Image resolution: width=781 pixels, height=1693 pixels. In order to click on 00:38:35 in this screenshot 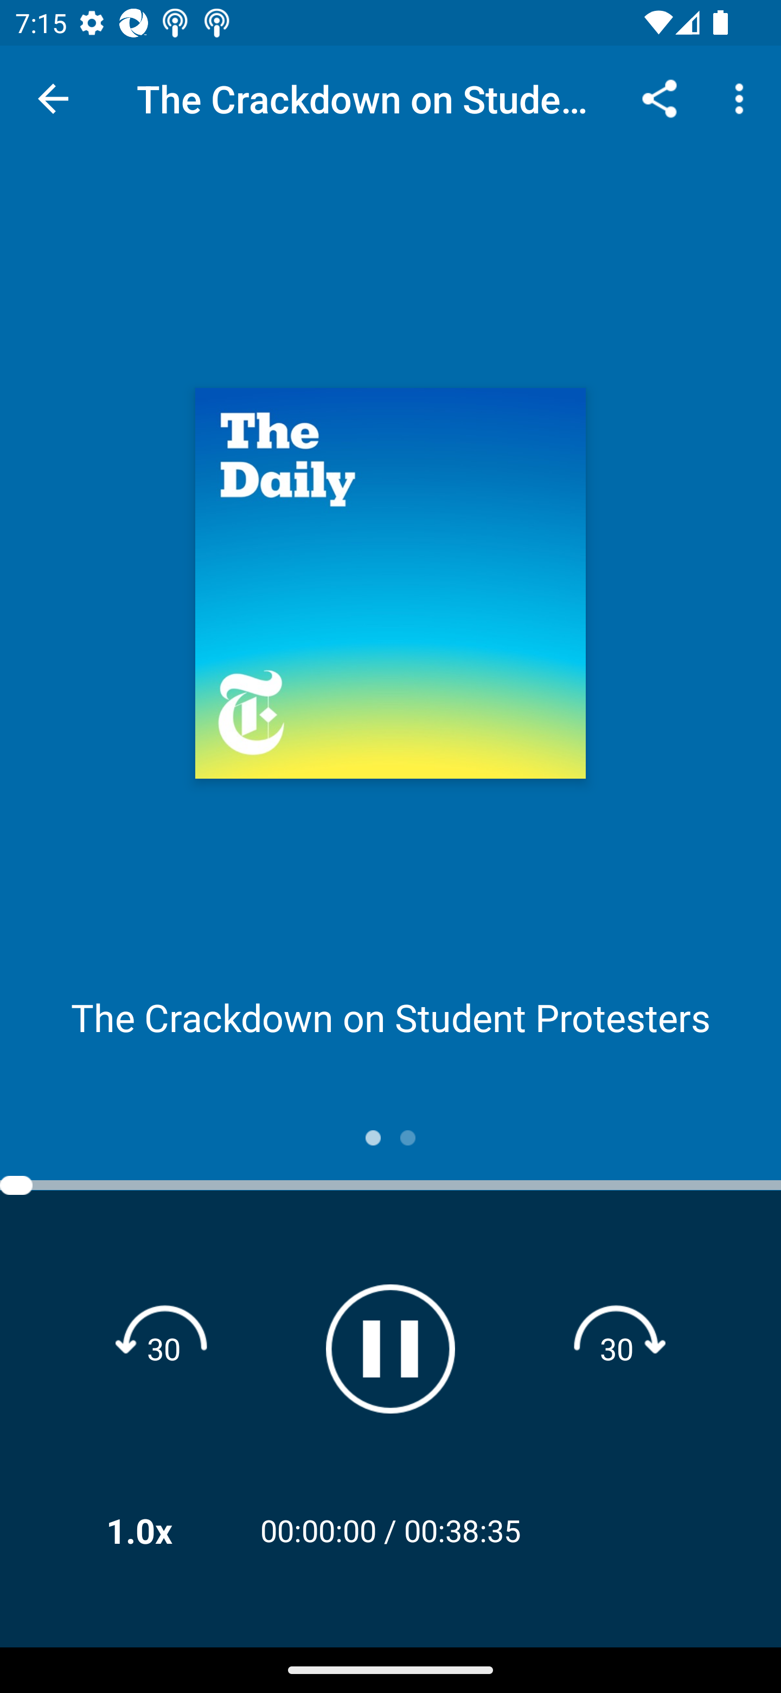, I will do `click(462, 1530)`.